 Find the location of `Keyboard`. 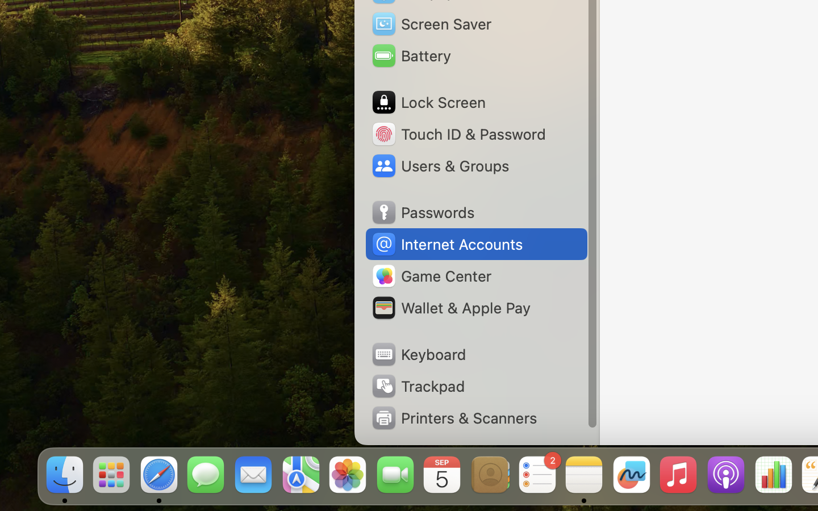

Keyboard is located at coordinates (418, 354).